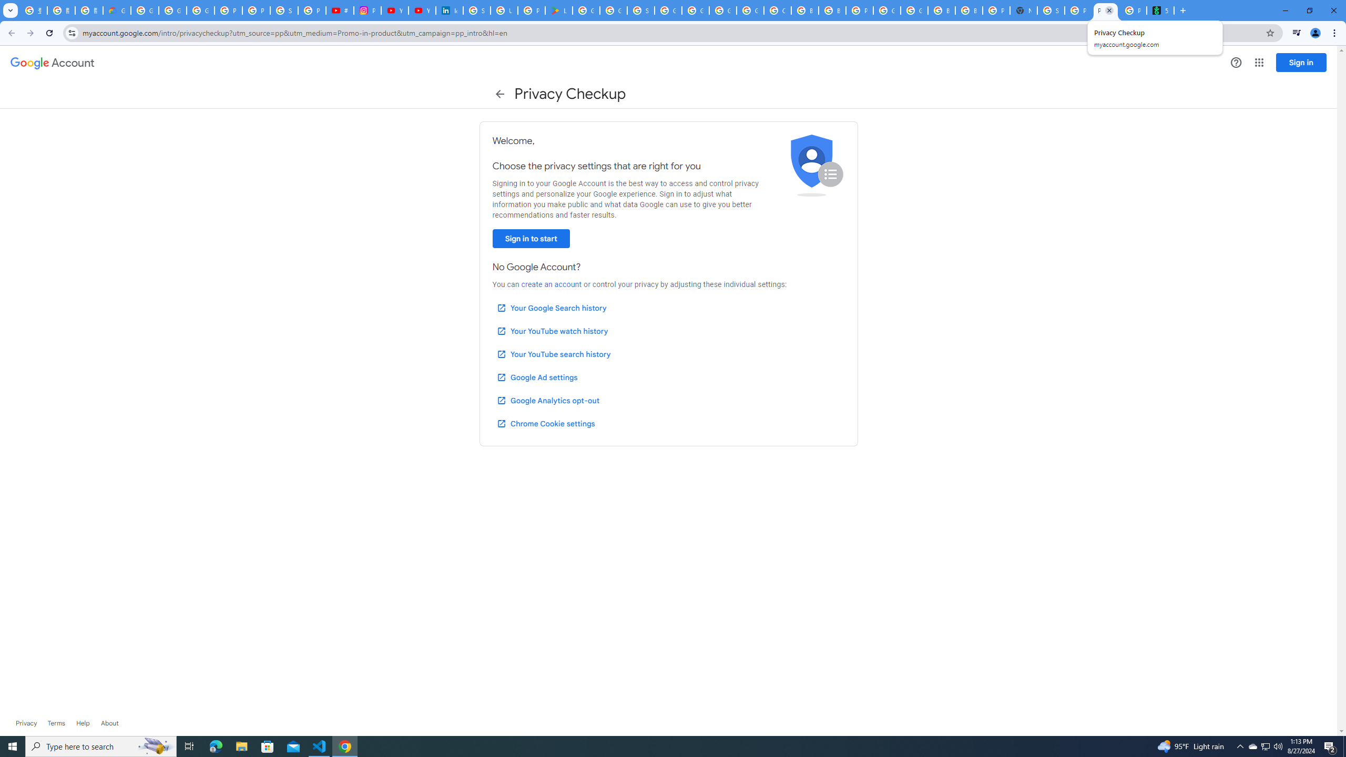  What do you see at coordinates (477, 11) in the screenshot?
I see `Sign in - Google Accounts` at bounding box center [477, 11].